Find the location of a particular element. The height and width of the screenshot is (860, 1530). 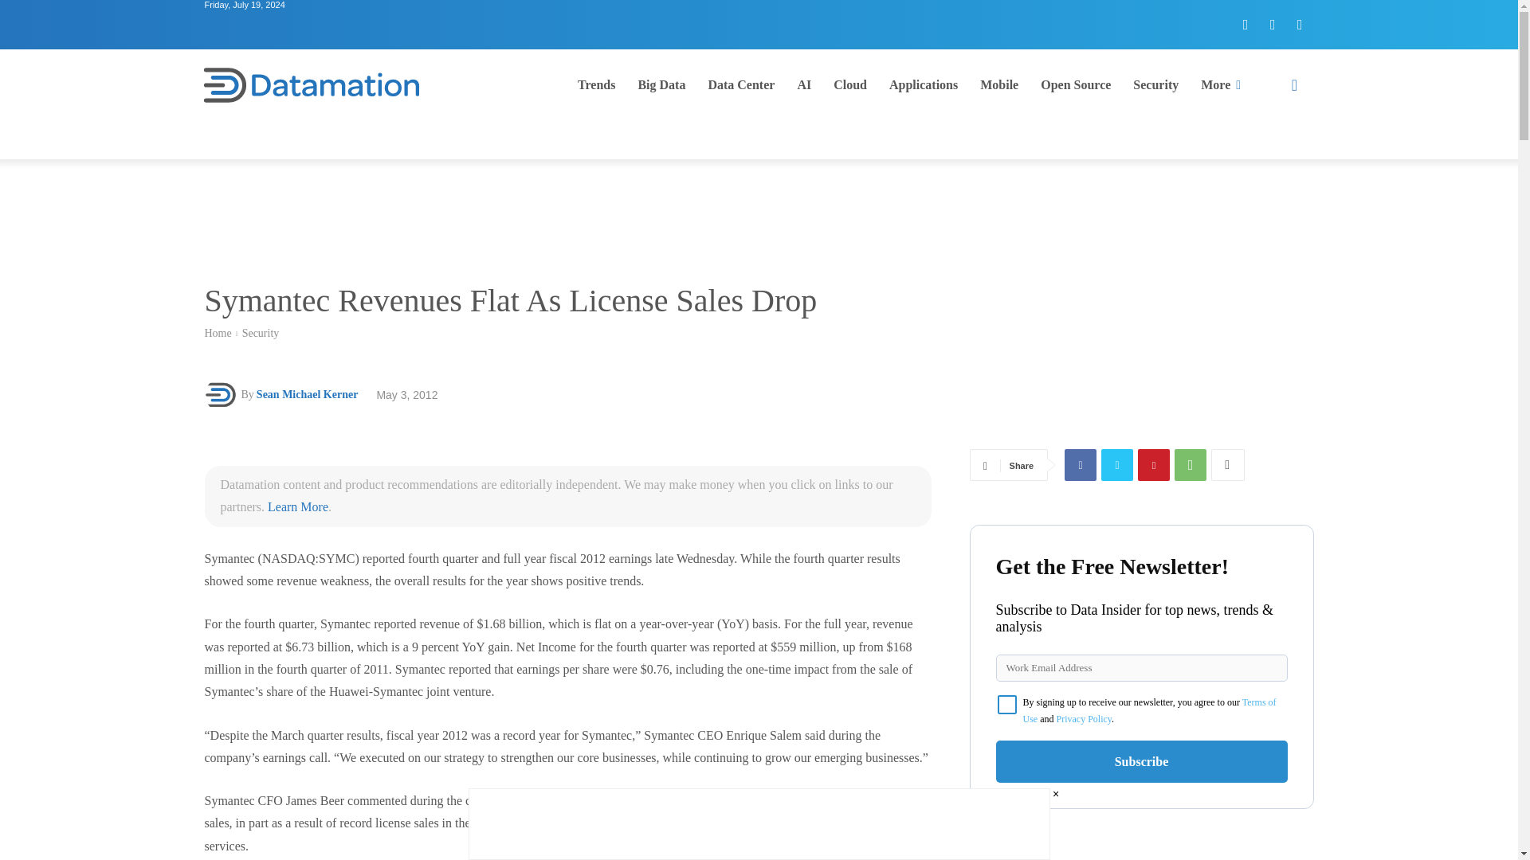

Data Center is located at coordinates (741, 84).